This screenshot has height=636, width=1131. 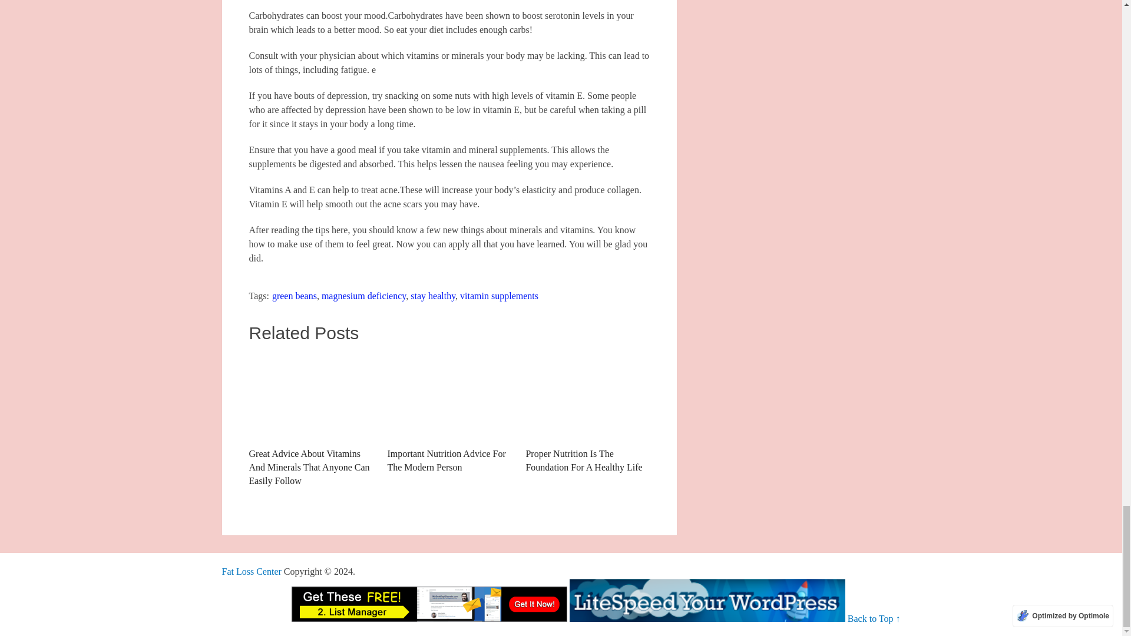 I want to click on magnesium deficiency, so click(x=363, y=296).